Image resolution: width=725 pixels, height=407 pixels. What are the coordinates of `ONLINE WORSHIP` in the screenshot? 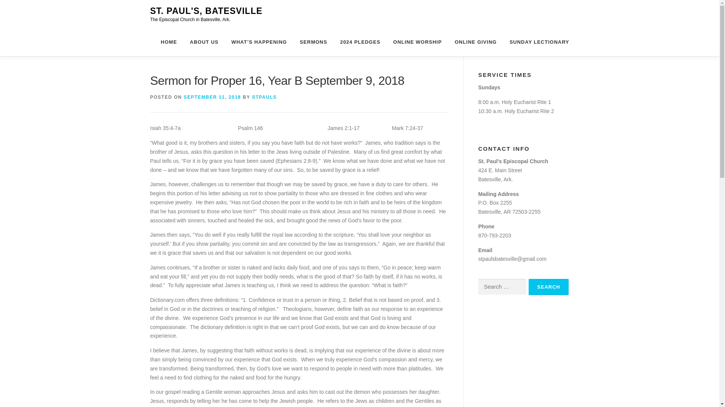 It's located at (417, 42).